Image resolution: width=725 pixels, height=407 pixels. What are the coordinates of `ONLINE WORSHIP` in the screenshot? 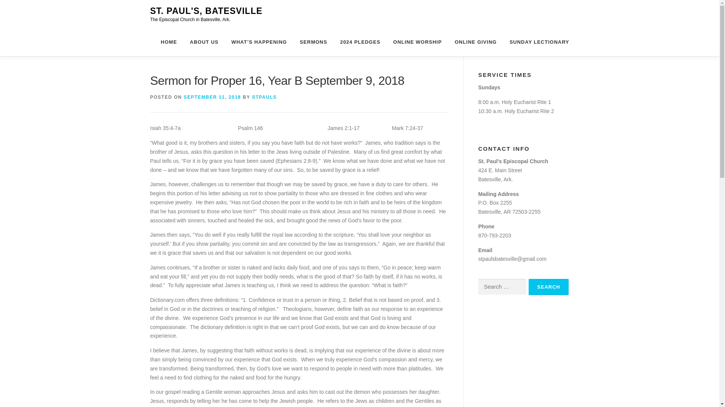 It's located at (417, 42).